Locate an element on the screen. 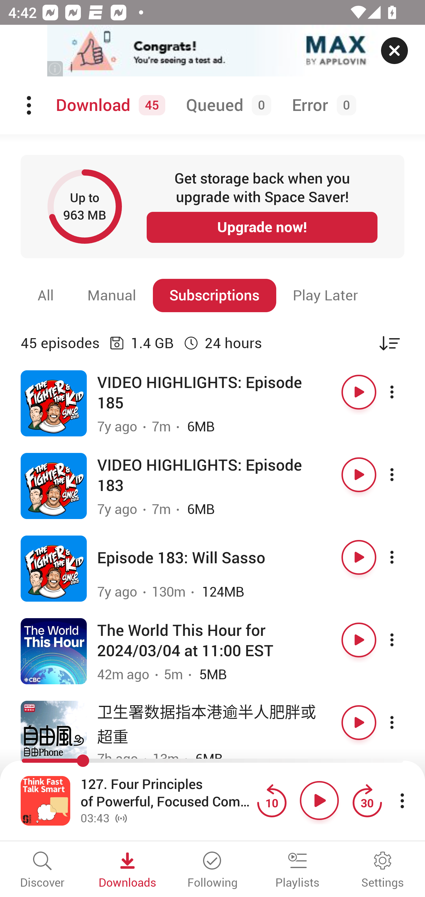  Play button is located at coordinates (359, 392).